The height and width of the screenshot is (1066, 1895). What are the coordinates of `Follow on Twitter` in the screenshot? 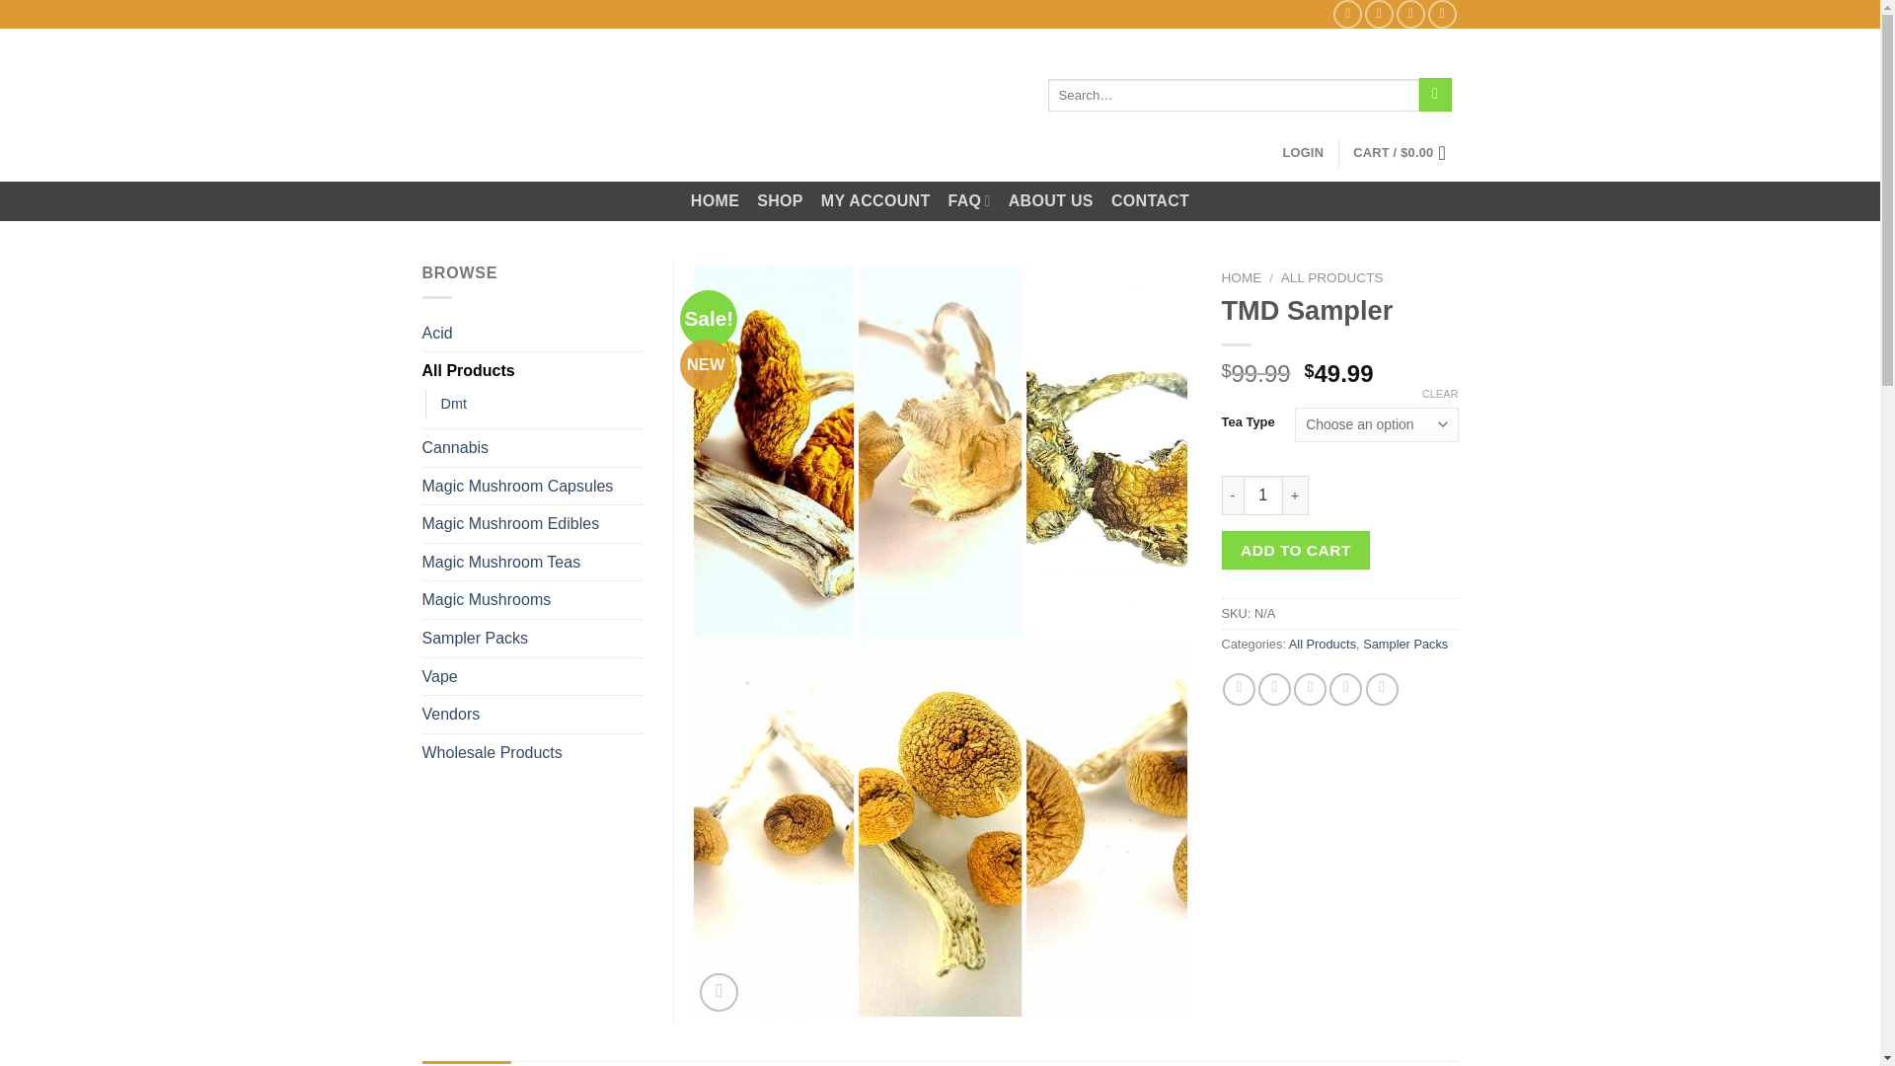 It's located at (1410, 14).